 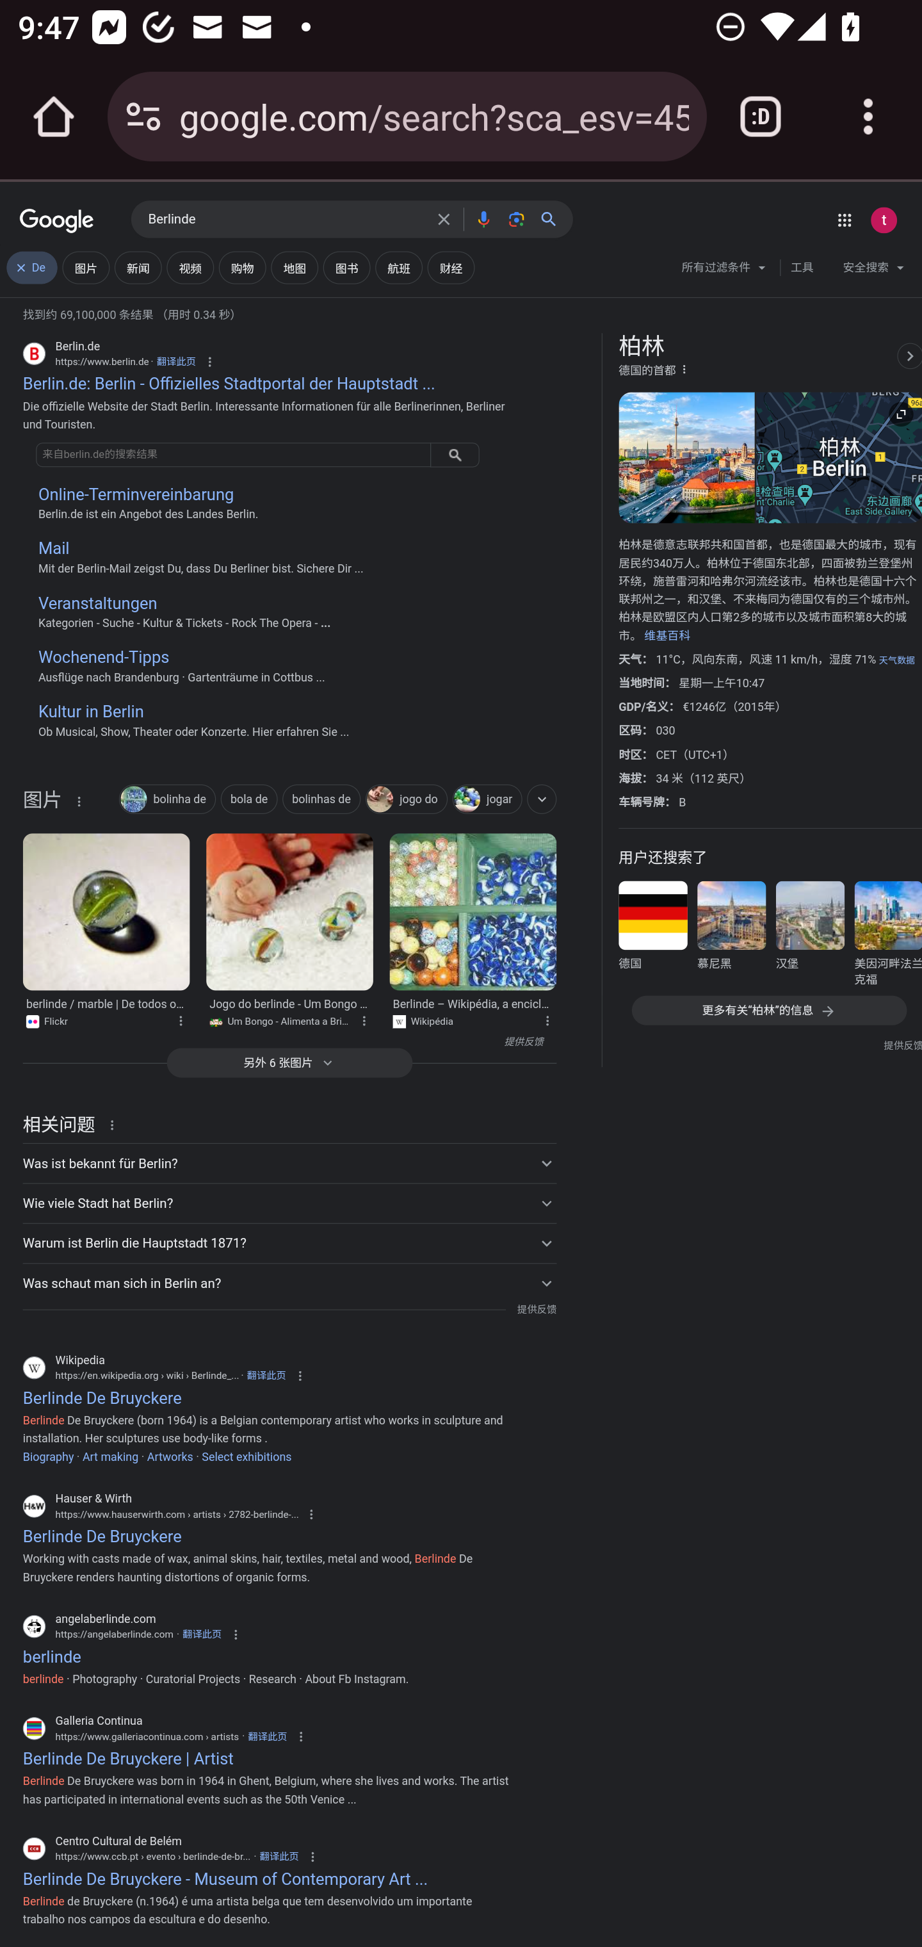 I want to click on Open the home page, so click(x=54, y=117).